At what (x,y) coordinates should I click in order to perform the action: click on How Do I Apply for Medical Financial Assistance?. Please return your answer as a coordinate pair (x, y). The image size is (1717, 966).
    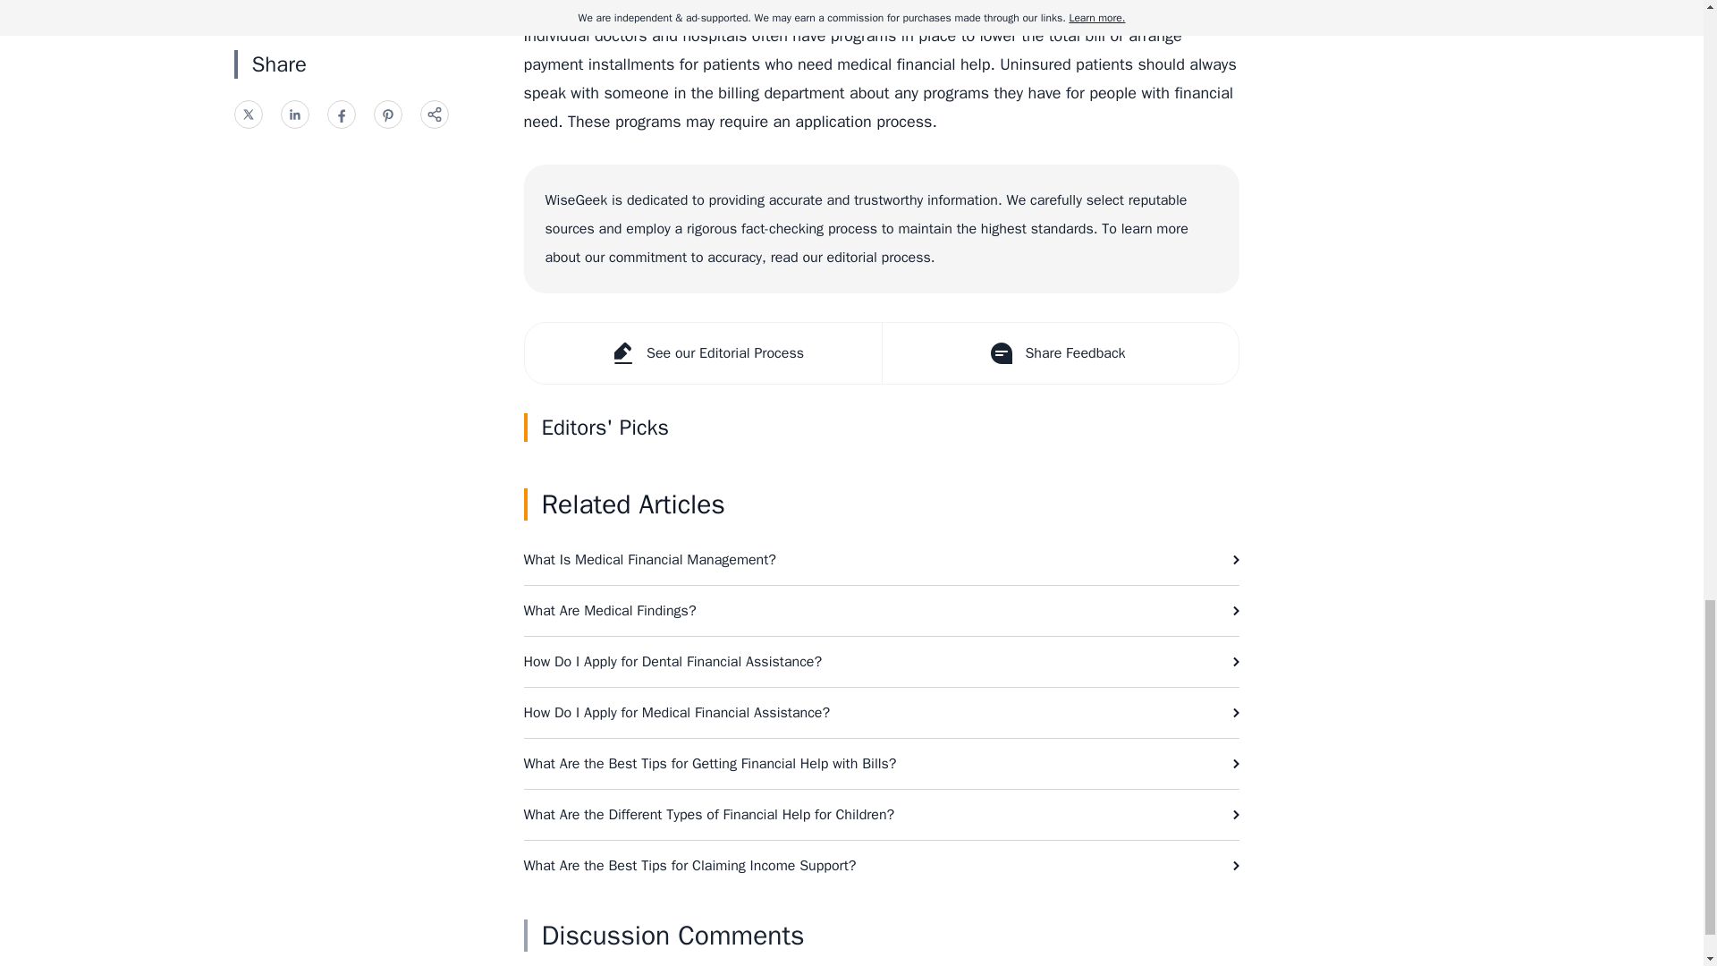
    Looking at the image, I should click on (882, 712).